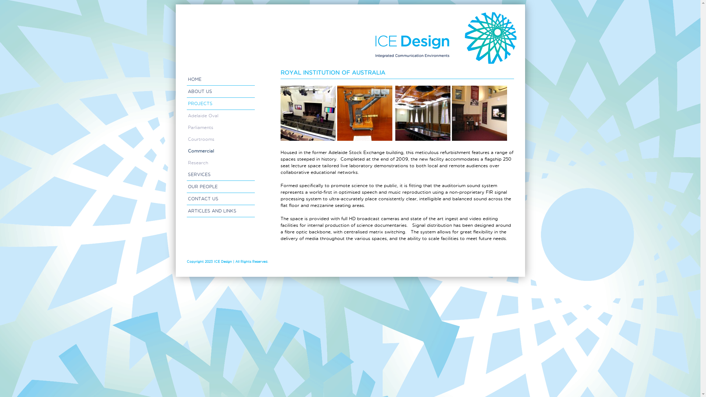  What do you see at coordinates (221, 104) in the screenshot?
I see `PROJECTS` at bounding box center [221, 104].